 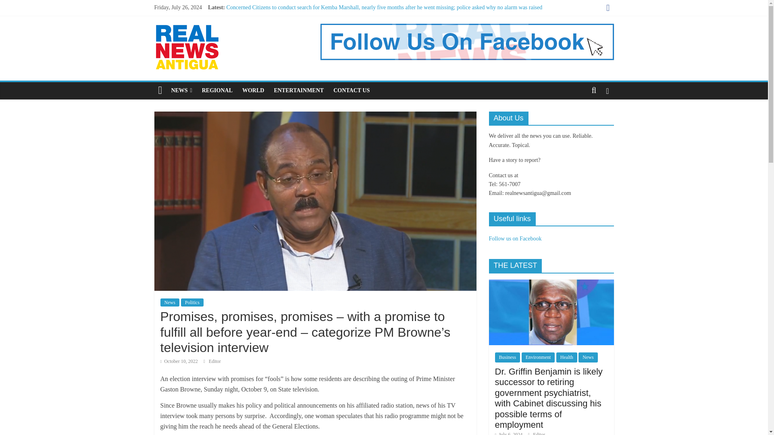 I want to click on Editor, so click(x=214, y=361).